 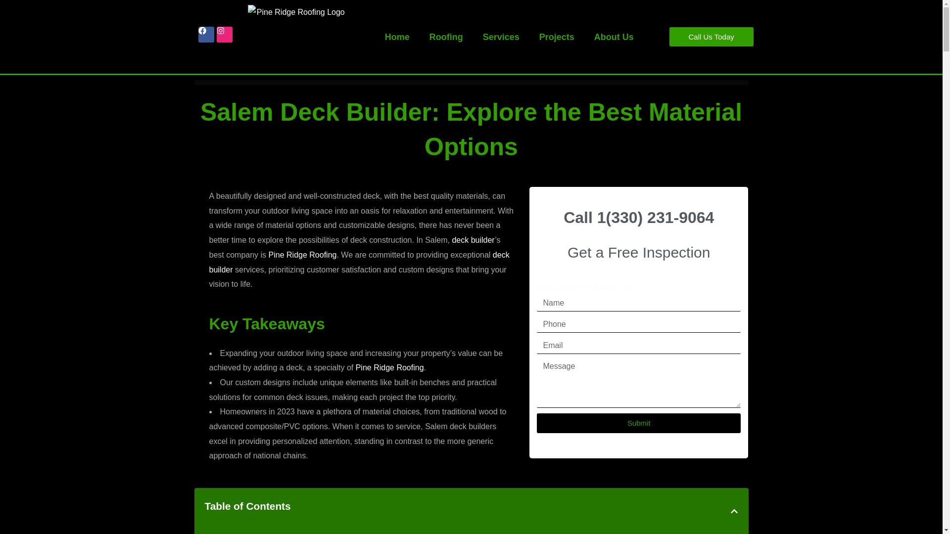 What do you see at coordinates (359, 262) in the screenshot?
I see `deck builder` at bounding box center [359, 262].